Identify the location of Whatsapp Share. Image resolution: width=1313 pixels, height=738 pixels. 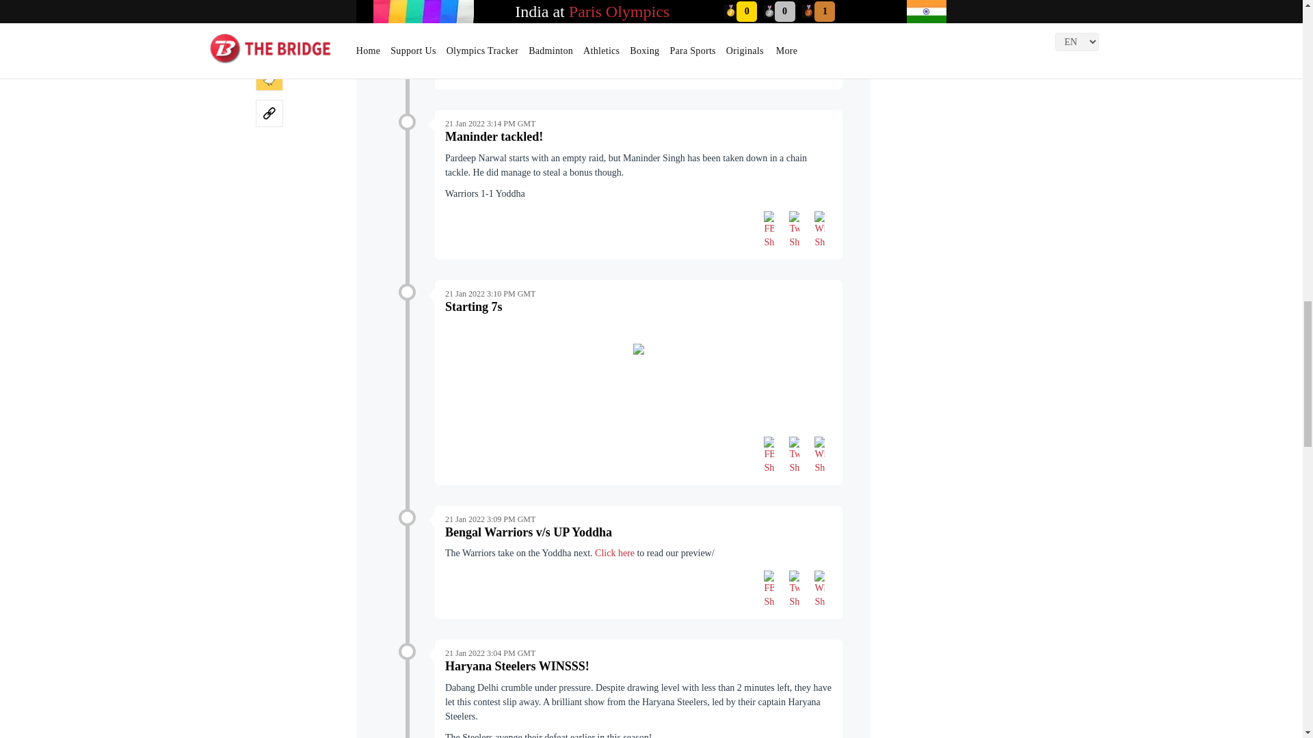
(819, 60).